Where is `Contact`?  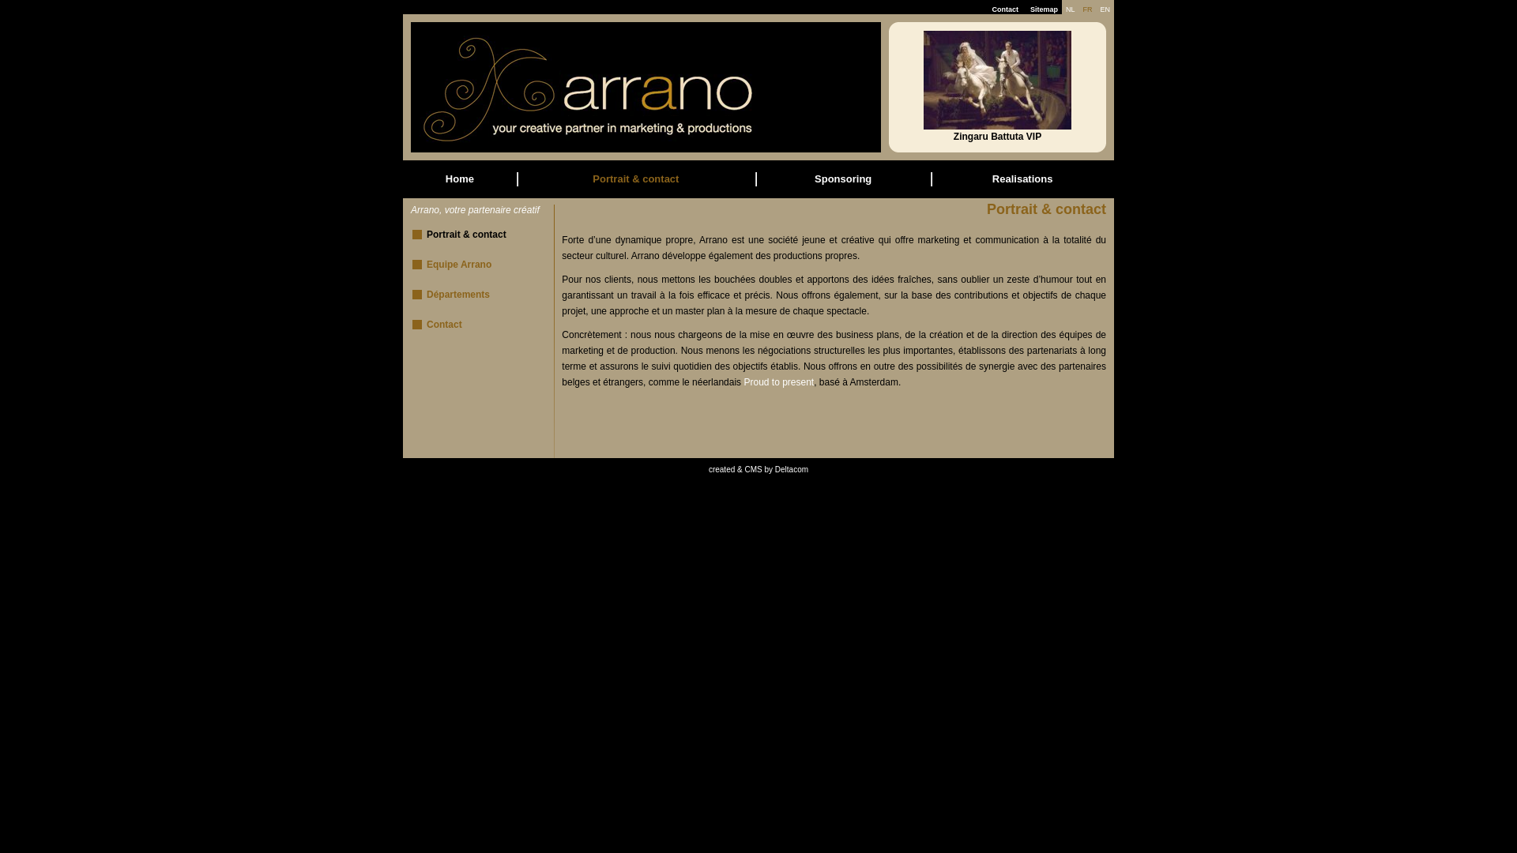
Contact is located at coordinates (1005, 9).